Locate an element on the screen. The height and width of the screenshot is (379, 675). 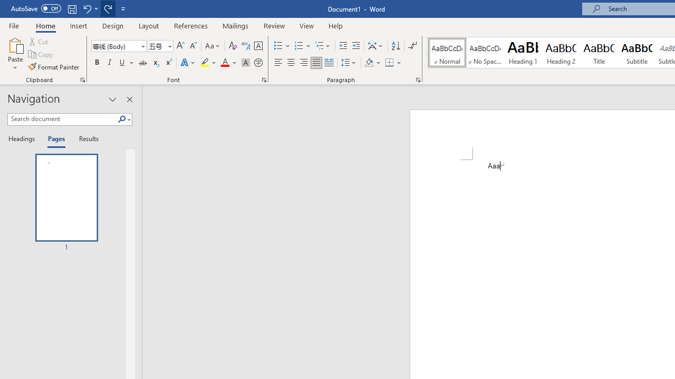
Italic is located at coordinates (110, 63).